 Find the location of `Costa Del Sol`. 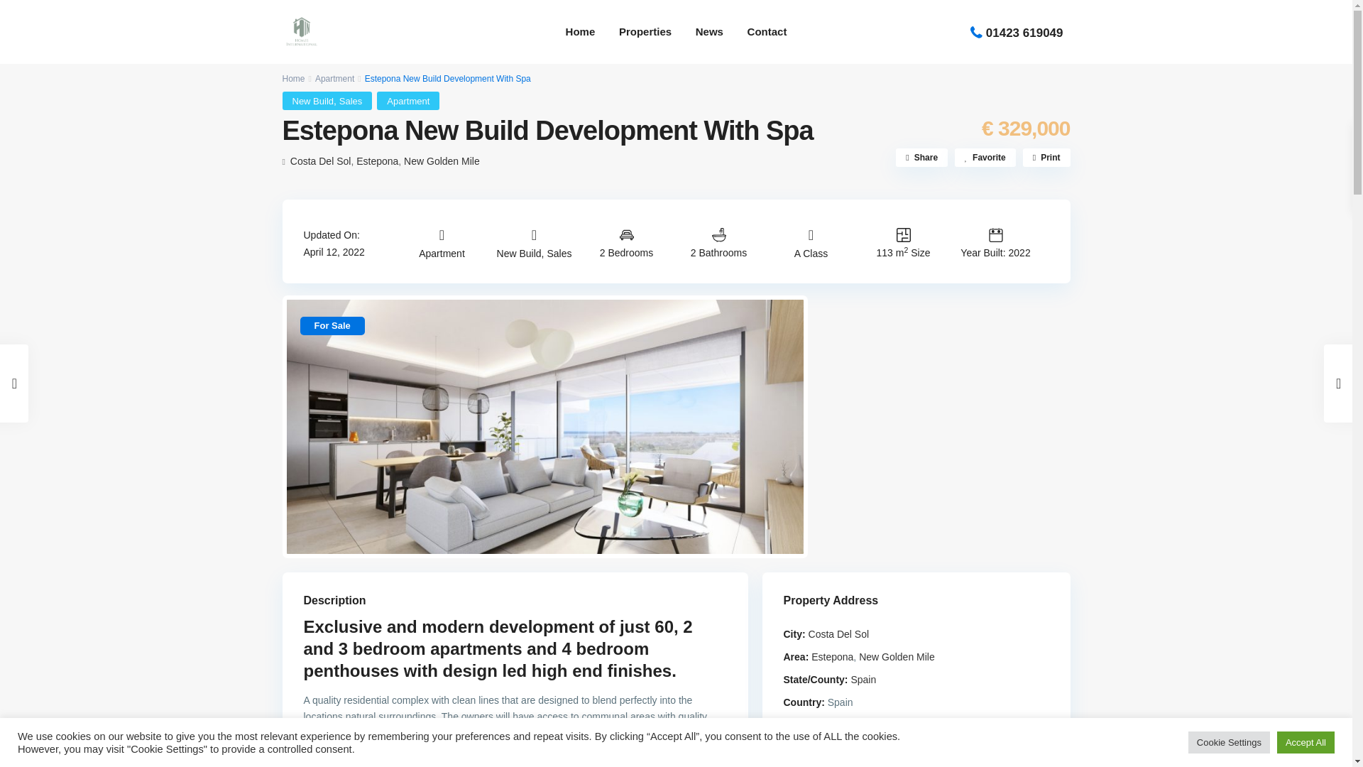

Costa Del Sol is located at coordinates (321, 161).